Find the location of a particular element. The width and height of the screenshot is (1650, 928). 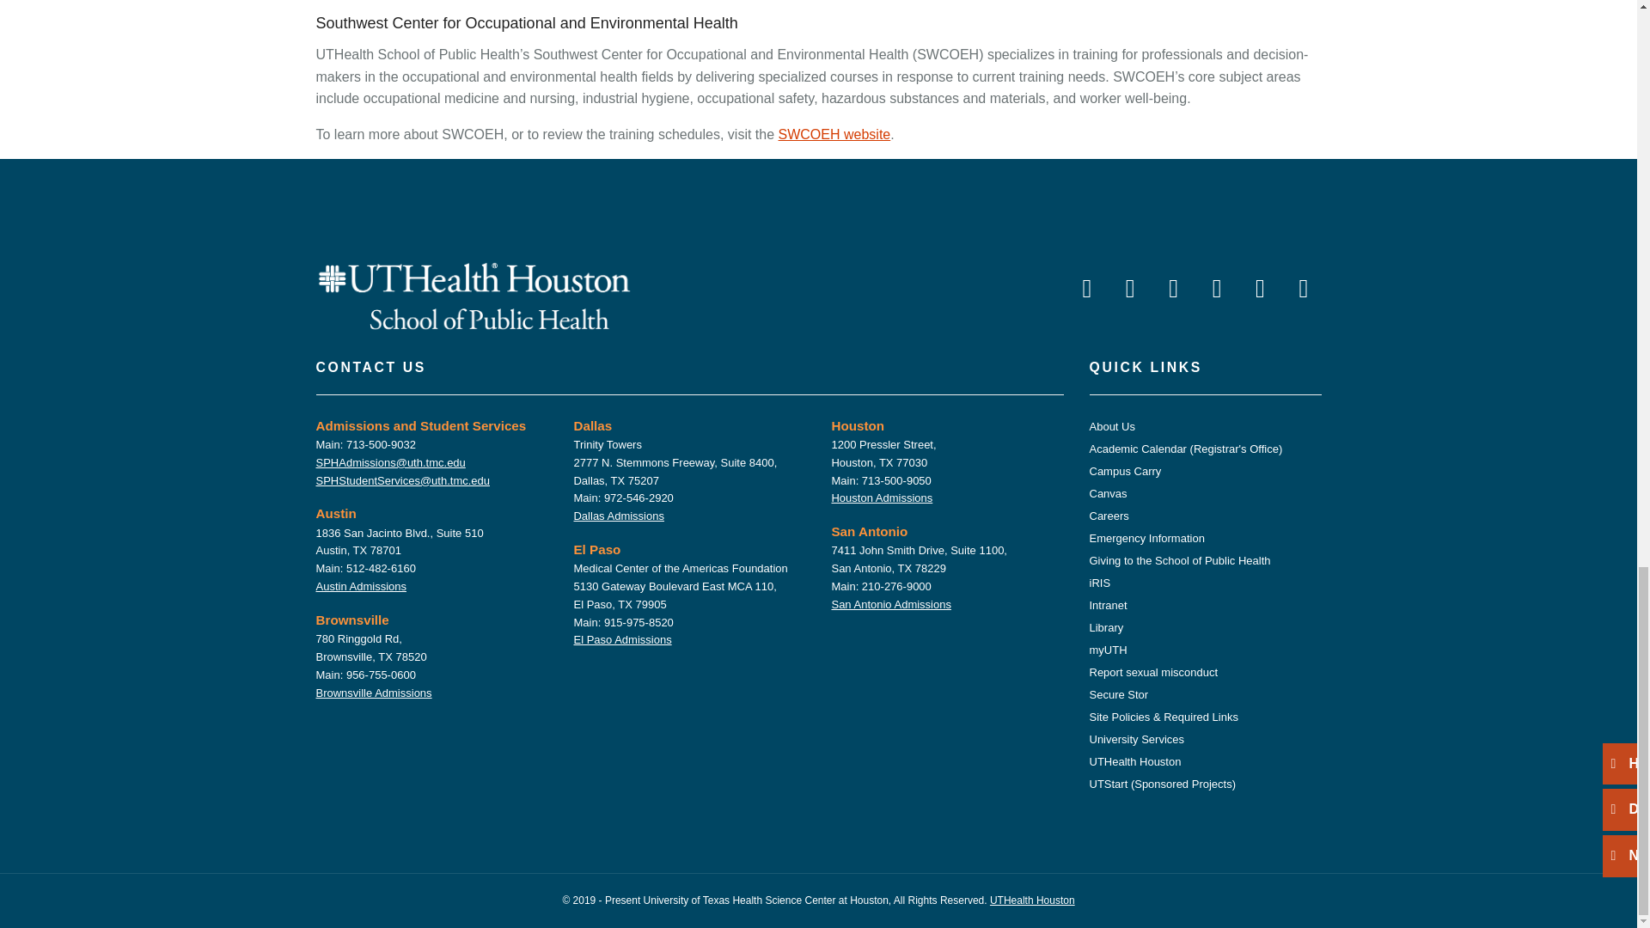

SWCOEH website is located at coordinates (834, 134).